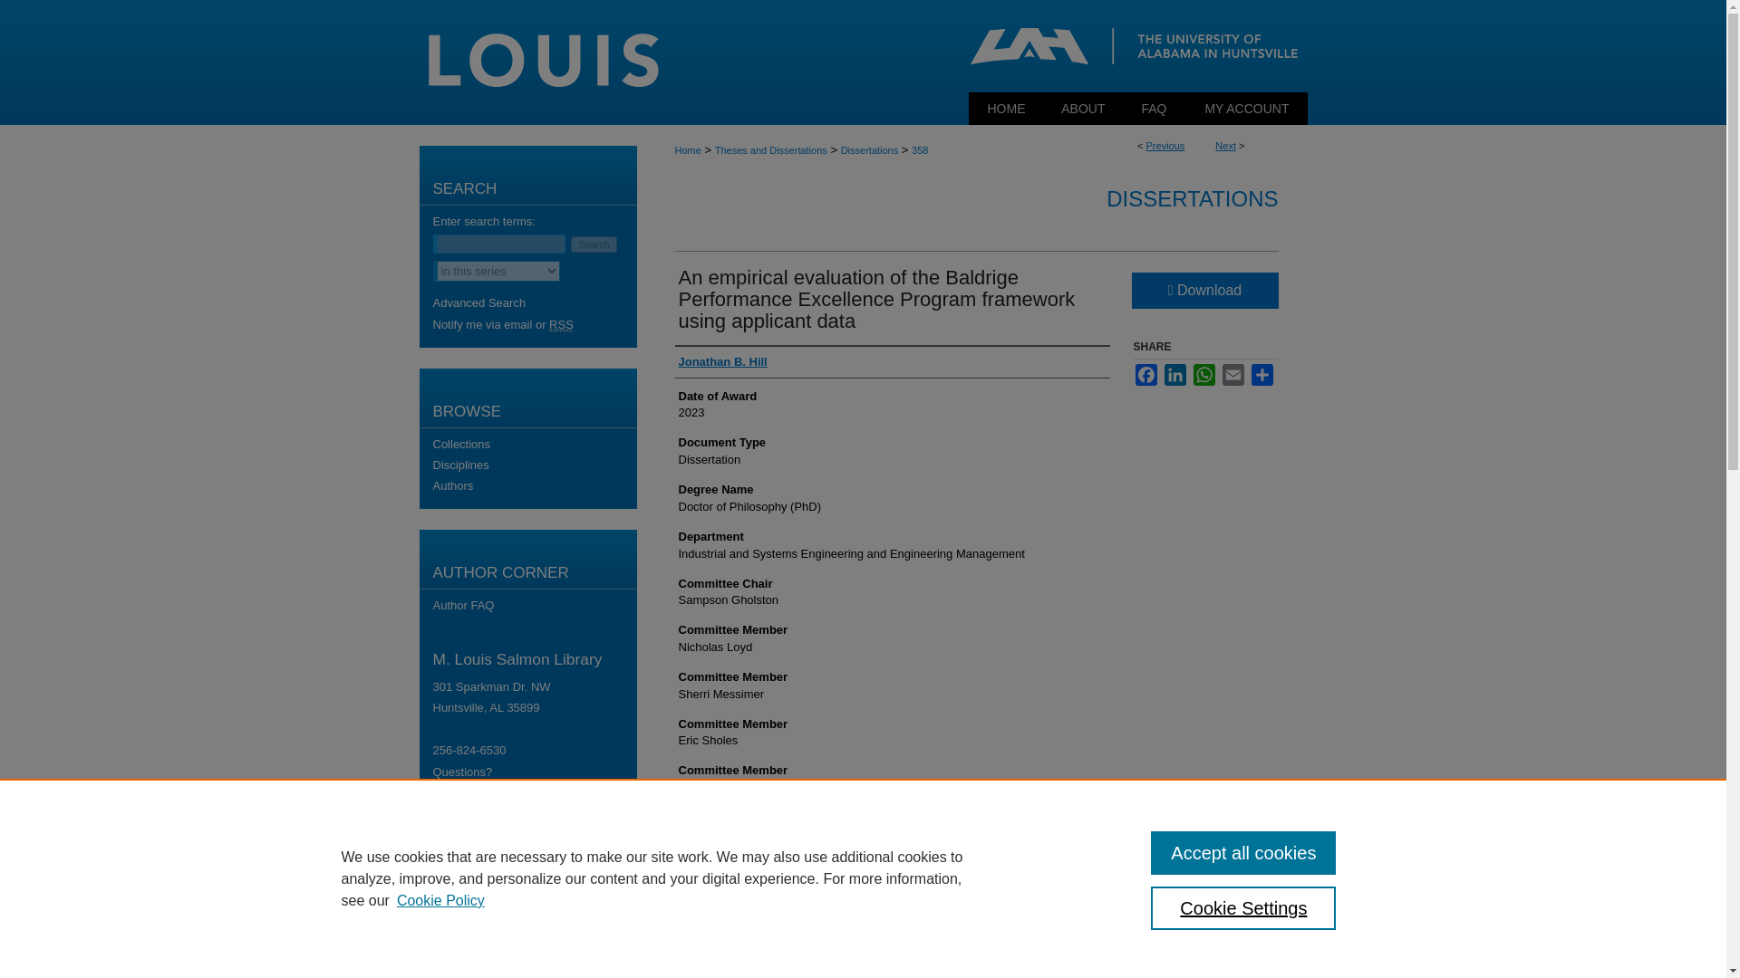 This screenshot has width=1740, height=978. What do you see at coordinates (594, 243) in the screenshot?
I see `Search` at bounding box center [594, 243].